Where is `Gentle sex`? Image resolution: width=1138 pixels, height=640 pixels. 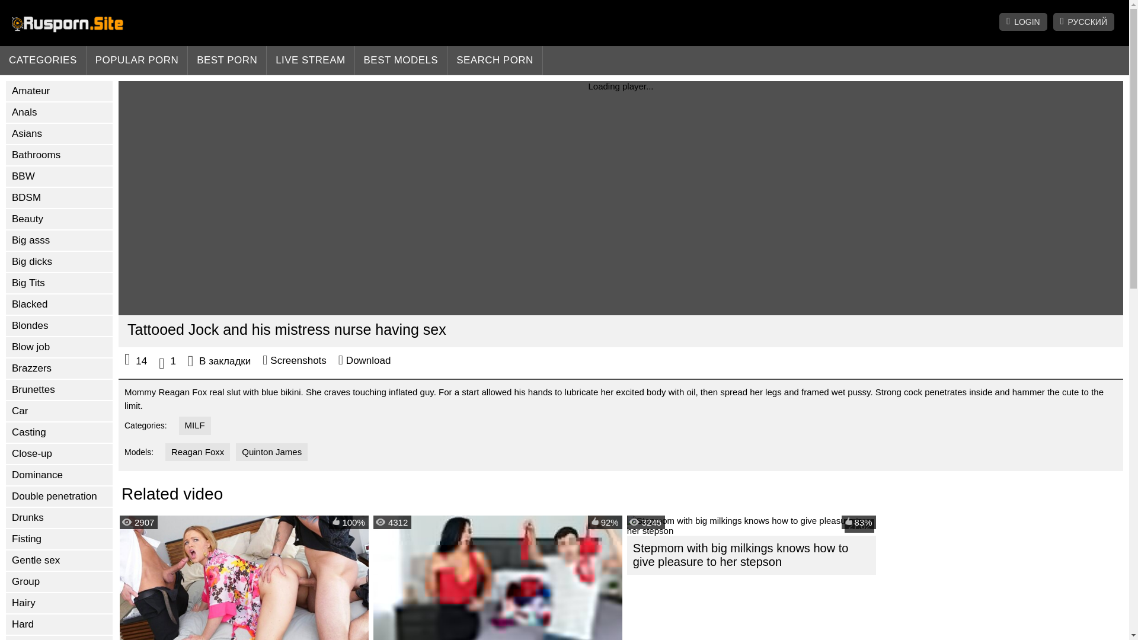
Gentle sex is located at coordinates (59, 561).